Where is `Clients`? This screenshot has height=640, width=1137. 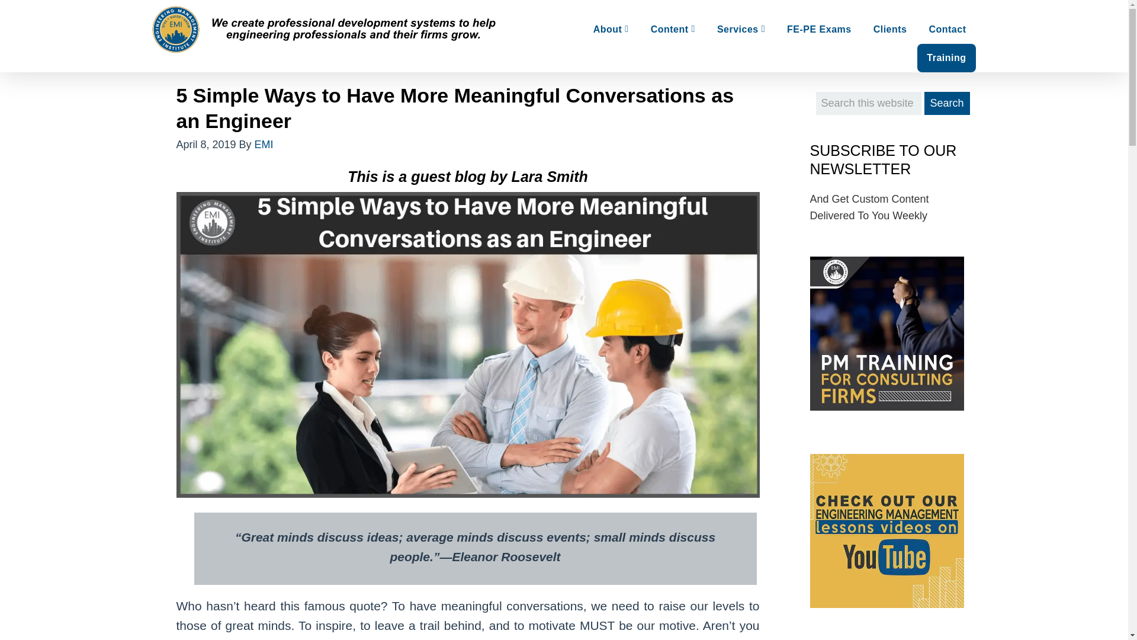 Clients is located at coordinates (890, 30).